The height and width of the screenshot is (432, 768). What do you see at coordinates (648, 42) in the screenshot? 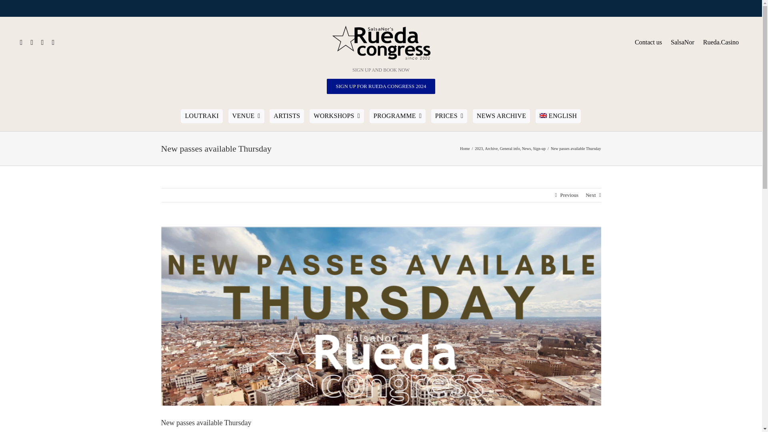
I see `Contact us` at bounding box center [648, 42].